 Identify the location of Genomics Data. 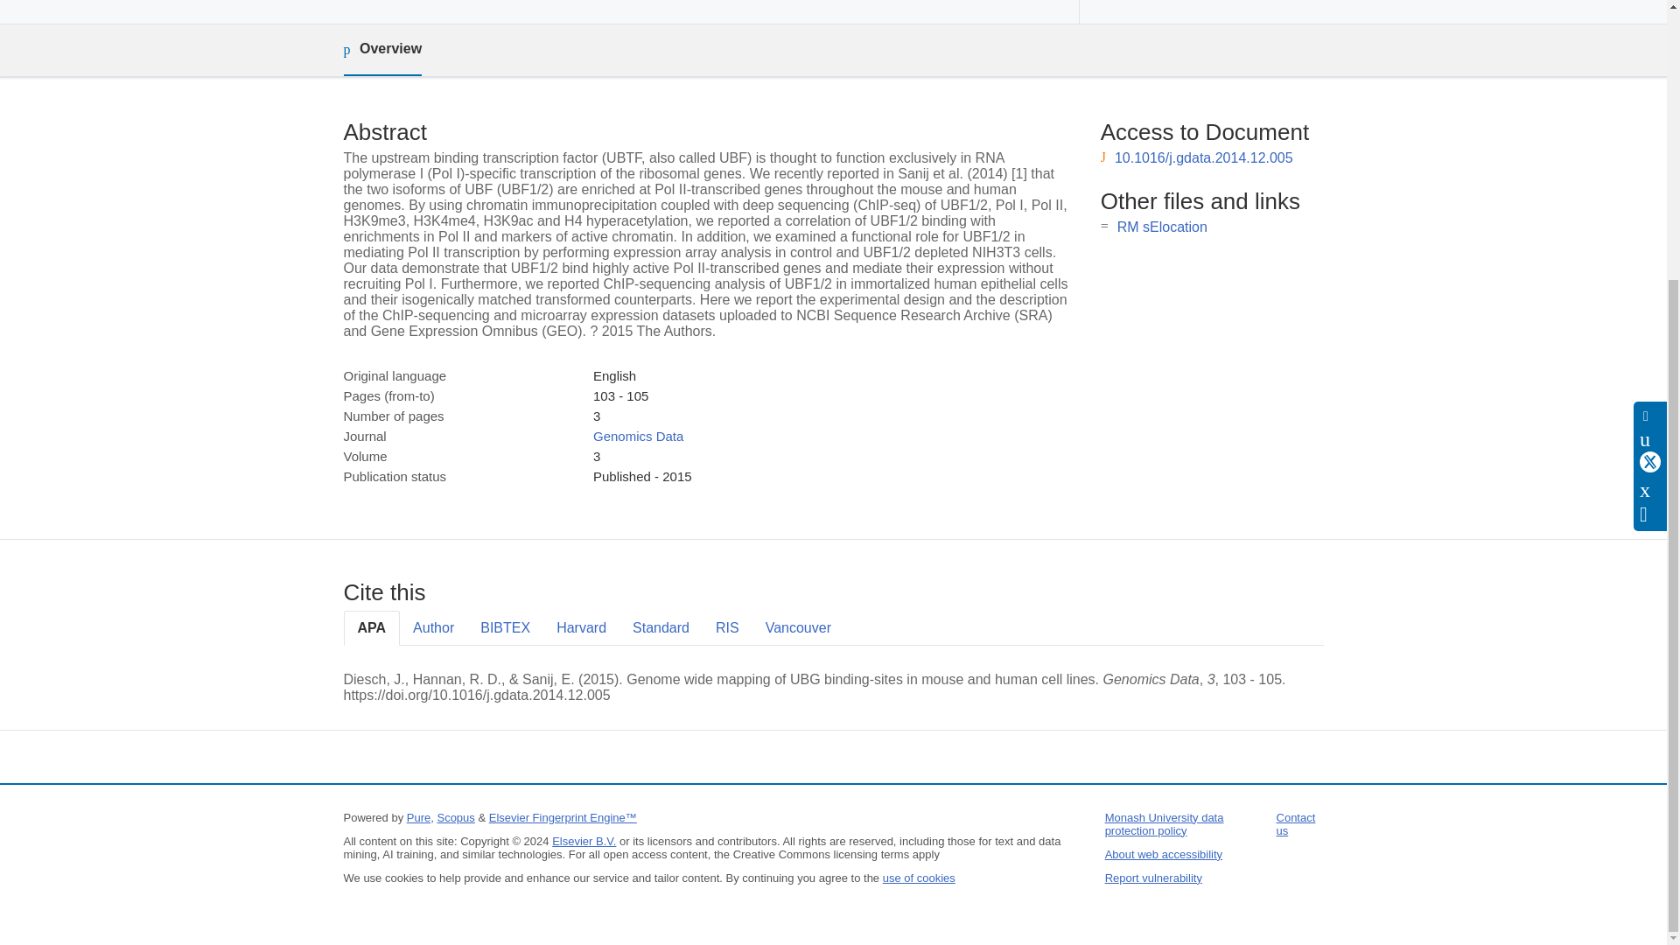
(638, 436).